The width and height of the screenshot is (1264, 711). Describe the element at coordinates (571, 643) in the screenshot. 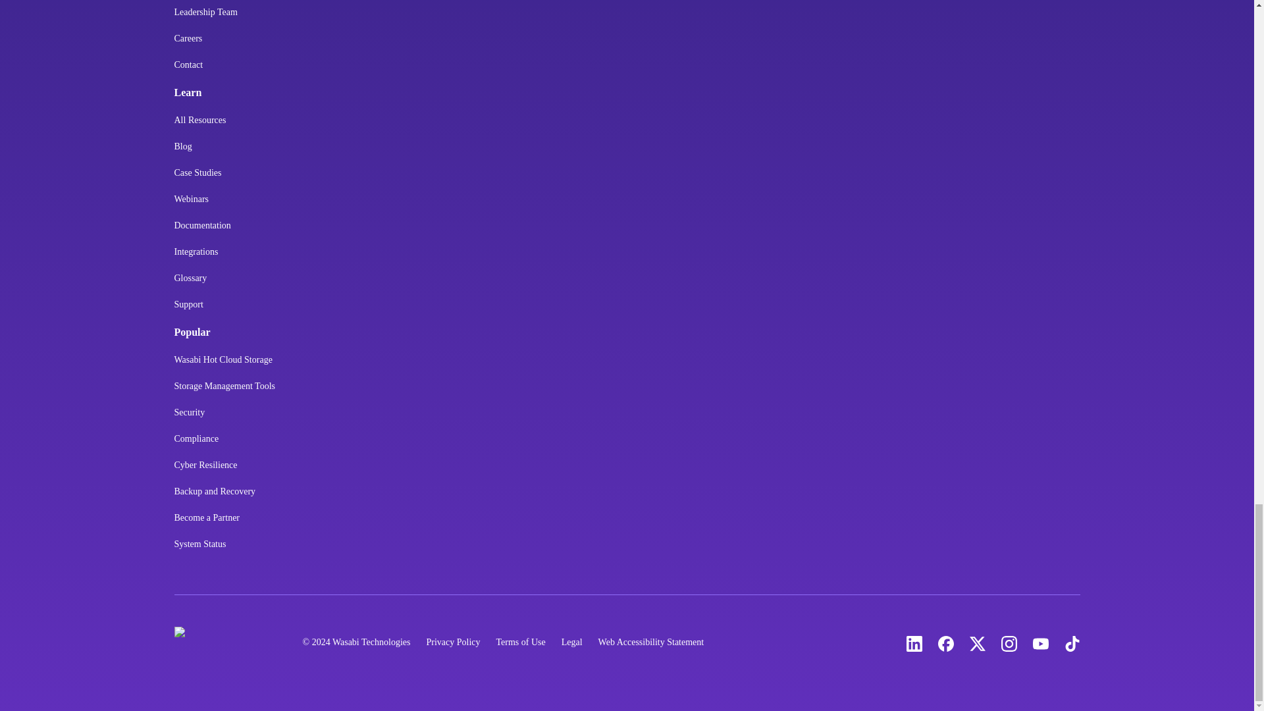

I see `Legal` at that location.